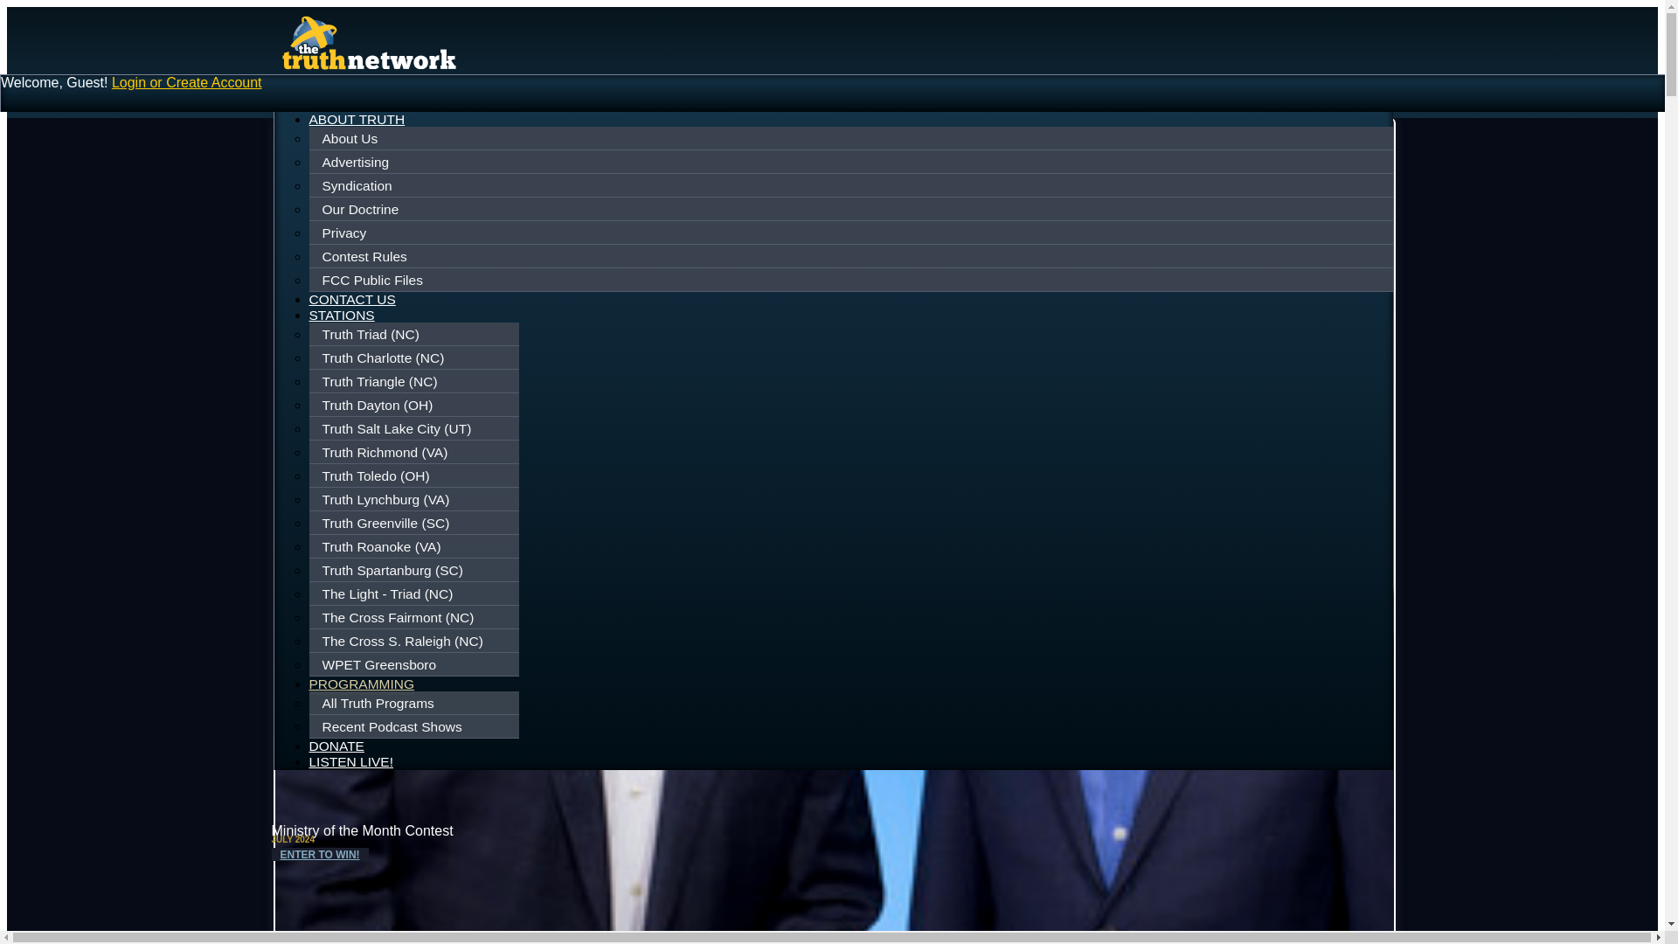 This screenshot has height=944, width=1678. What do you see at coordinates (852, 186) in the screenshot?
I see `Syndication` at bounding box center [852, 186].